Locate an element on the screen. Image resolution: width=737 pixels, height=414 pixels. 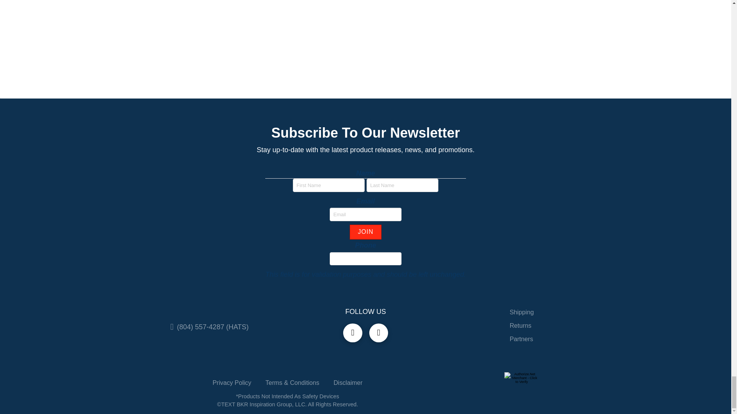
Disclaimer is located at coordinates (348, 382).